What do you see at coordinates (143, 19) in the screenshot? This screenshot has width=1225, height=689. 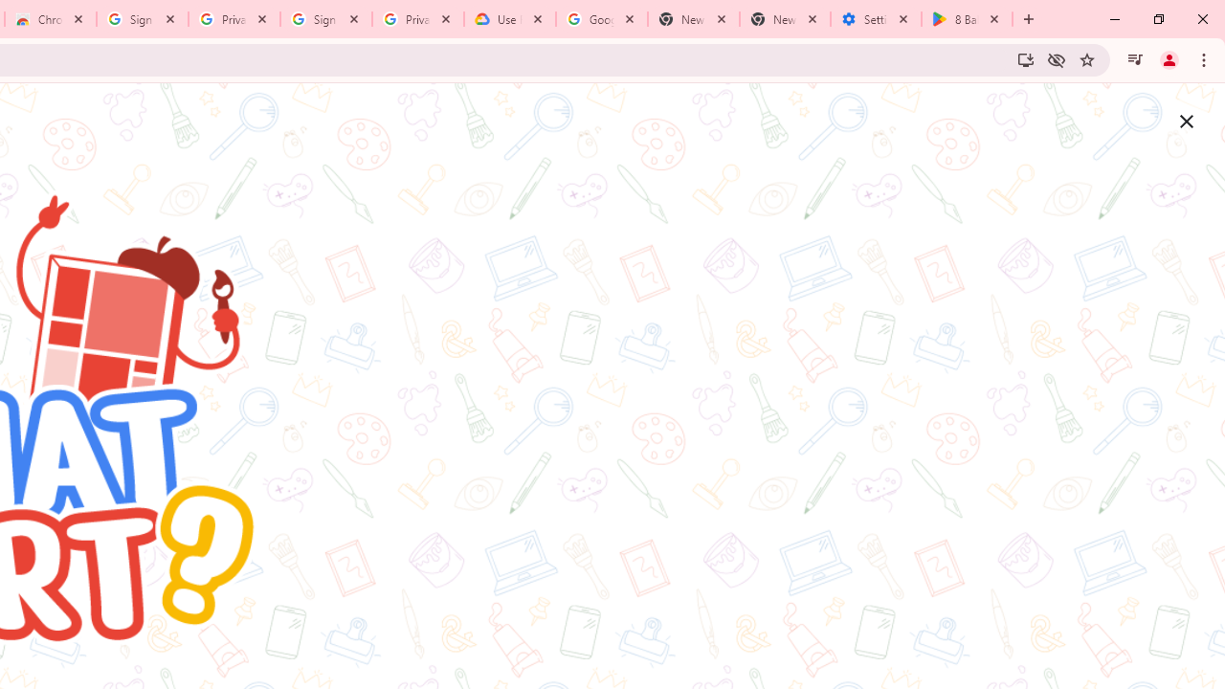 I see `Sign in - Google Accounts` at bounding box center [143, 19].